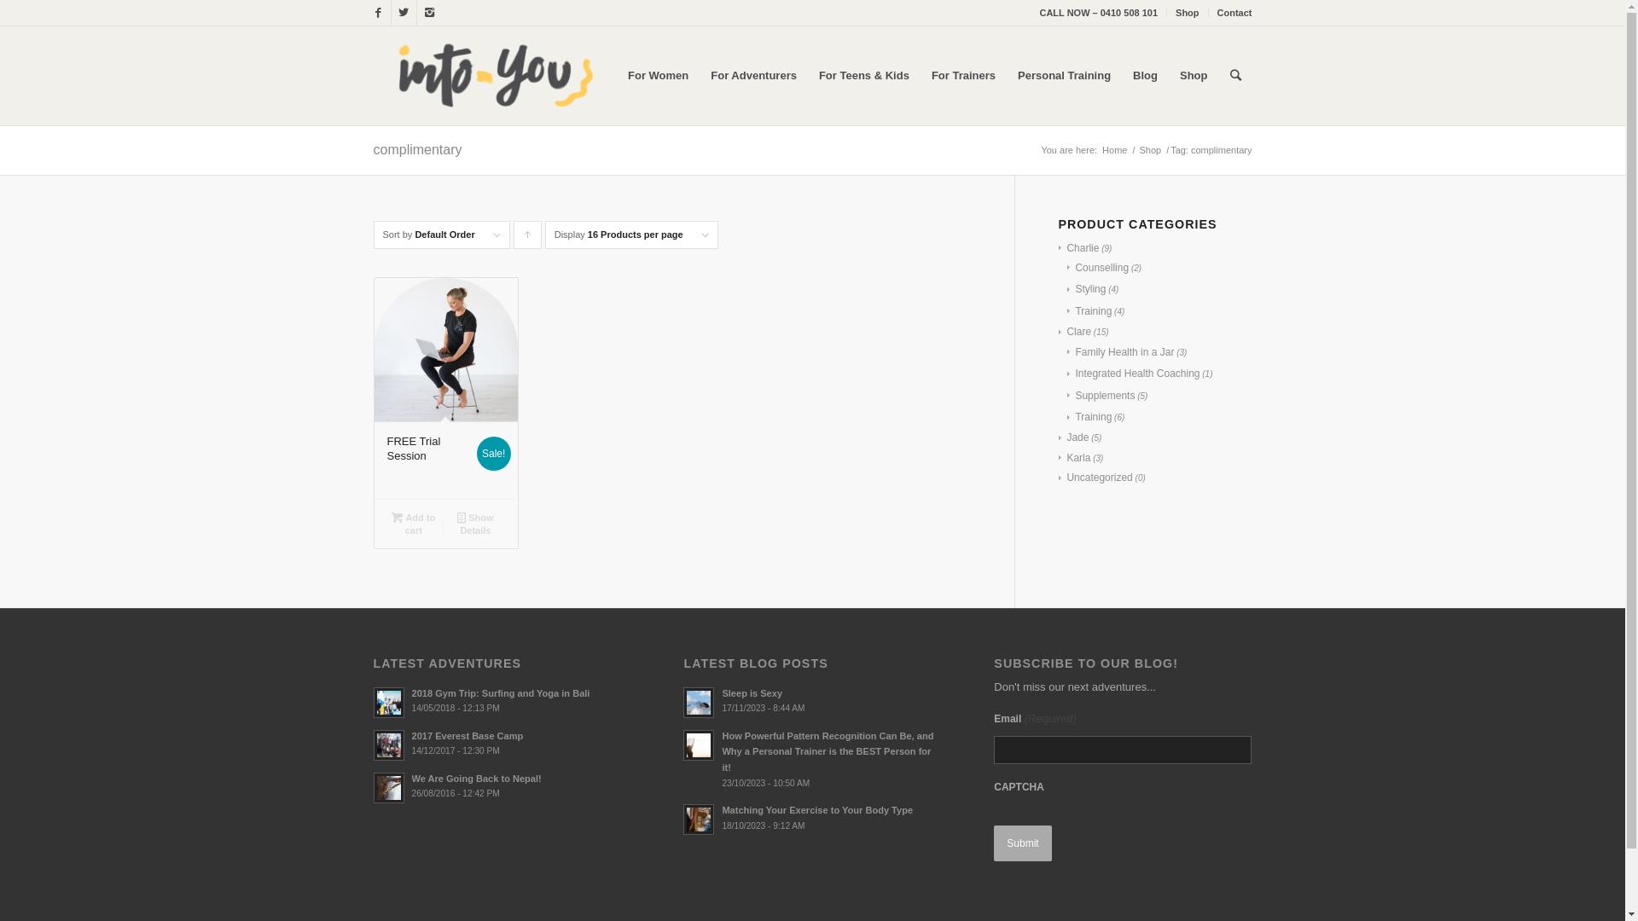 This screenshot has height=921, width=1638. I want to click on Shop, so click(1150, 150).